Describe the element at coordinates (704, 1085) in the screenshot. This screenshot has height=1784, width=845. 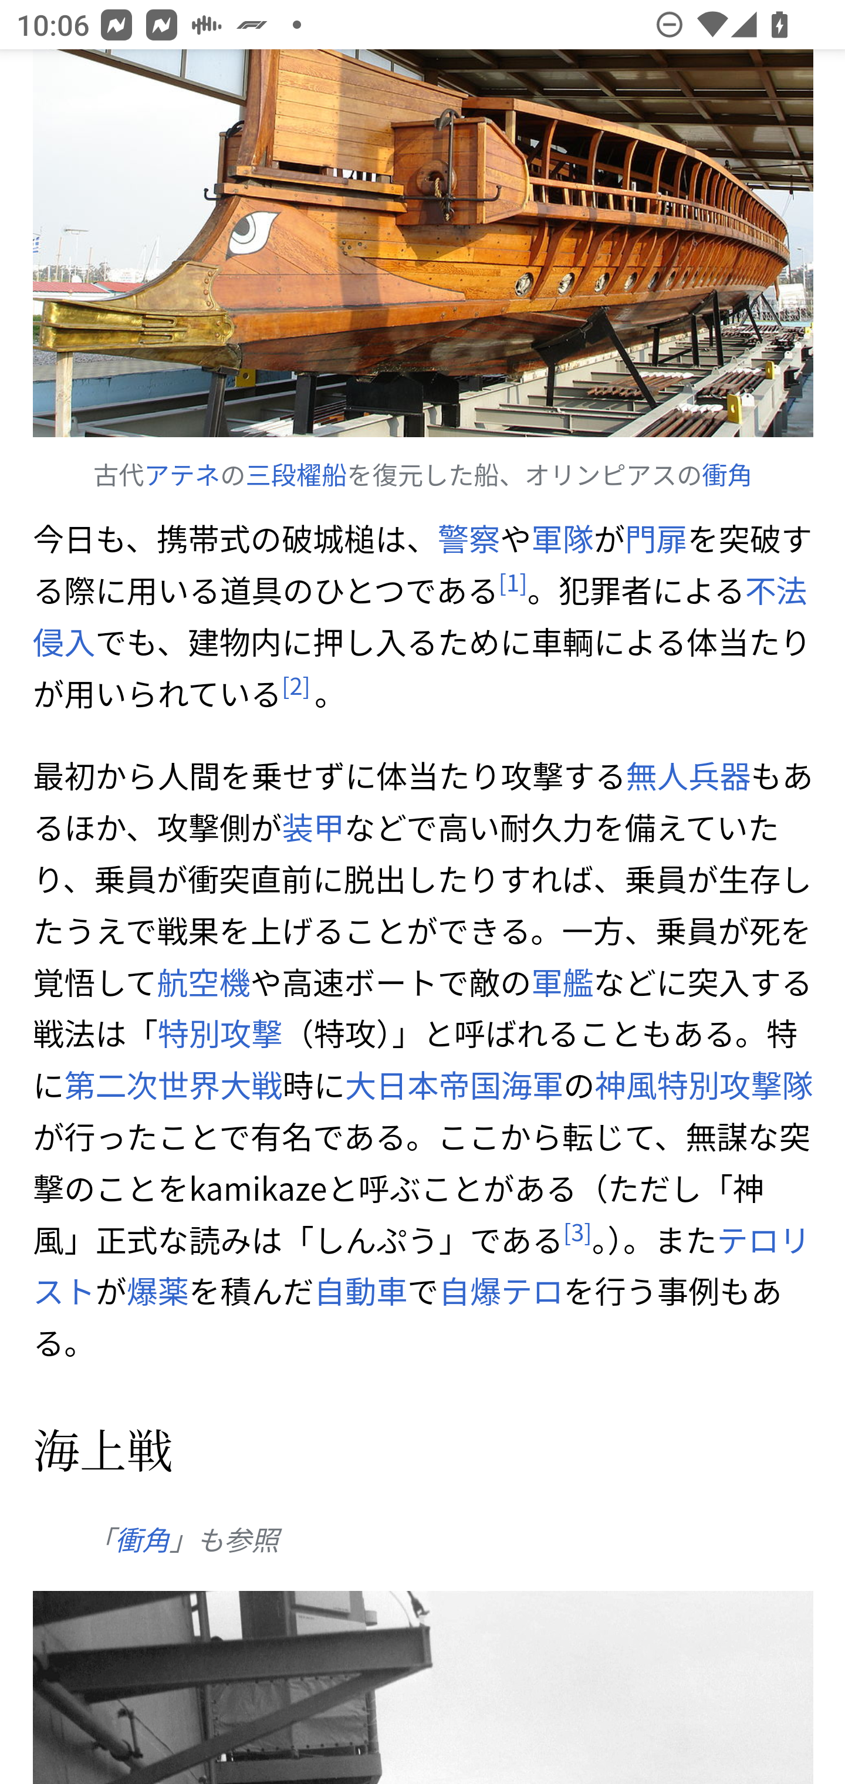
I see `神風特別攻撃隊` at that location.